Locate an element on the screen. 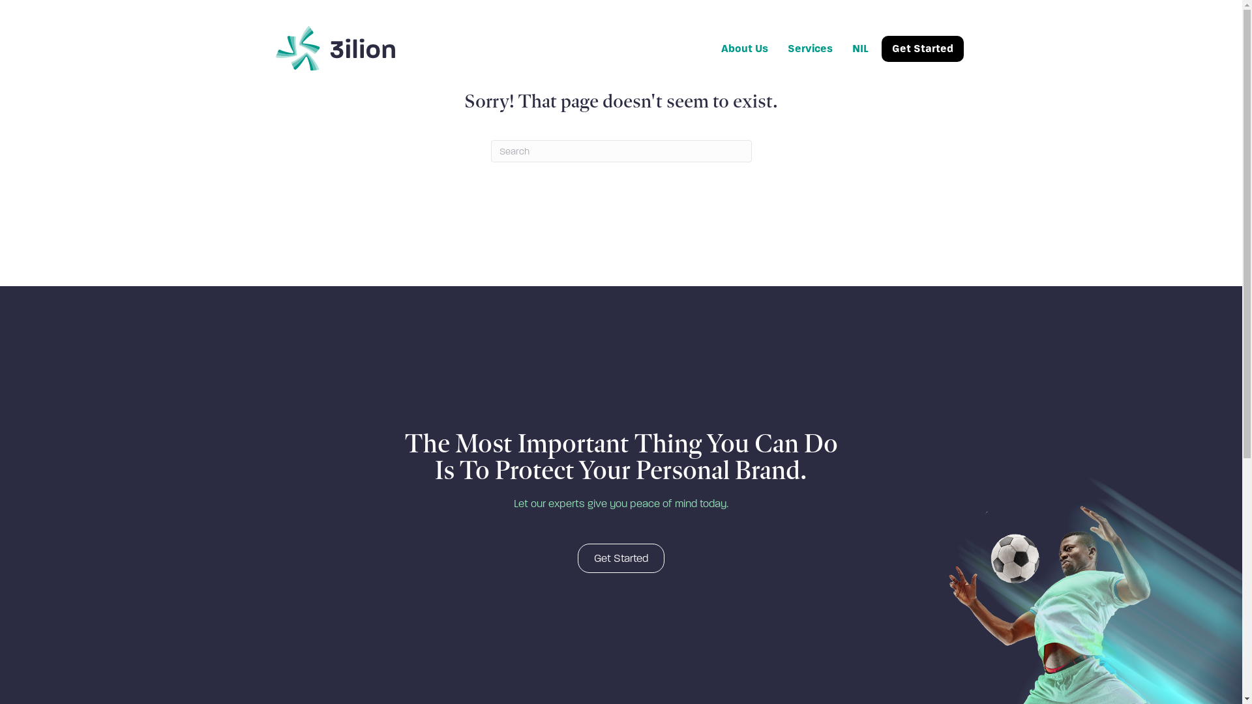 The height and width of the screenshot is (704, 1252). Type and press Enter to search. is located at coordinates (621, 151).